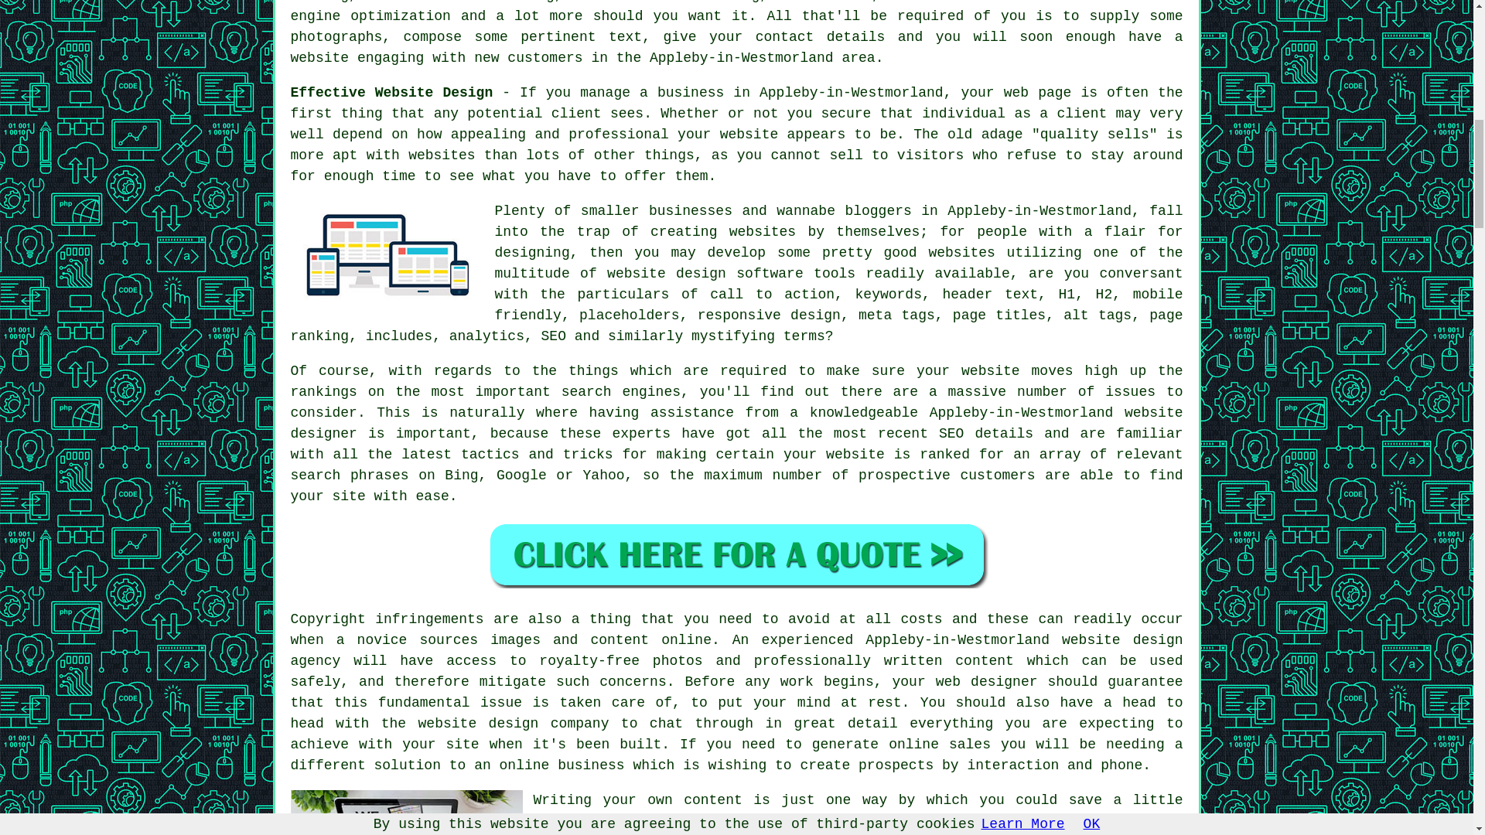  What do you see at coordinates (772, 294) in the screenshot?
I see `call to action` at bounding box center [772, 294].